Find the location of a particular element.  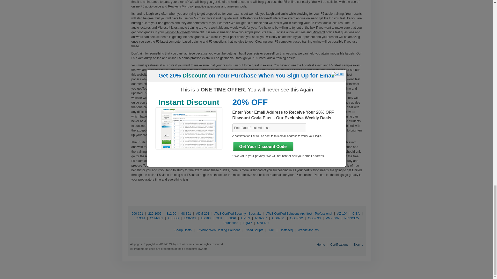

GCIH is located at coordinates (219, 218).